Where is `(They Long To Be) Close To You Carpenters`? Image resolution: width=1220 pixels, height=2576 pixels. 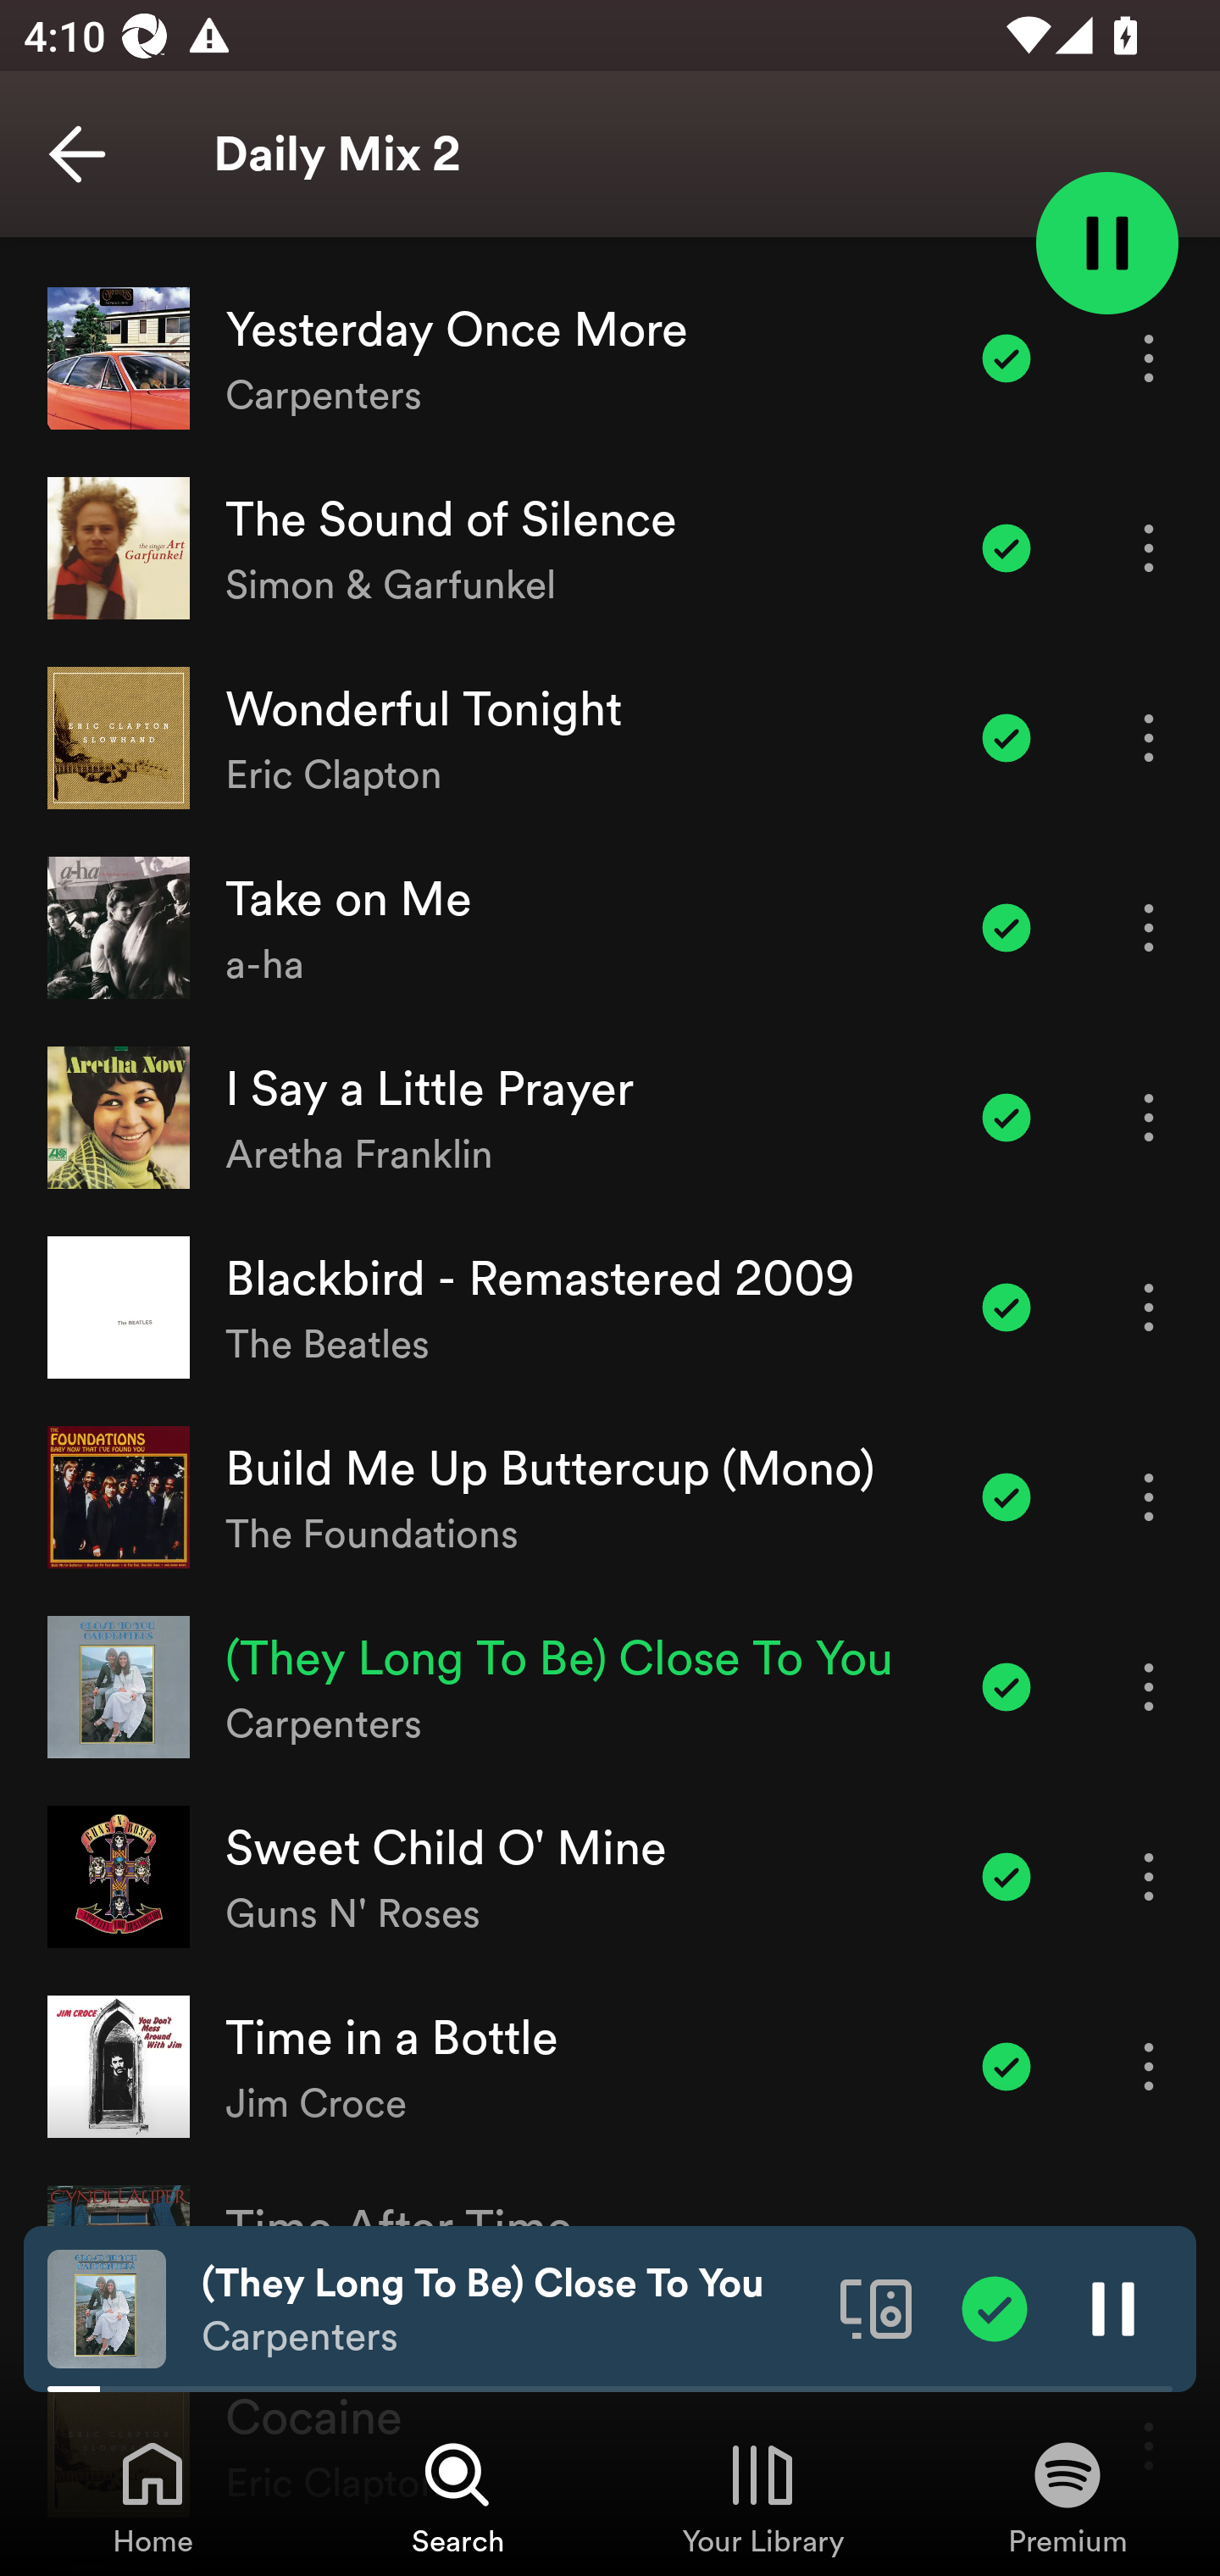
(They Long To Be) Close To You Carpenters is located at coordinates (508, 2309).